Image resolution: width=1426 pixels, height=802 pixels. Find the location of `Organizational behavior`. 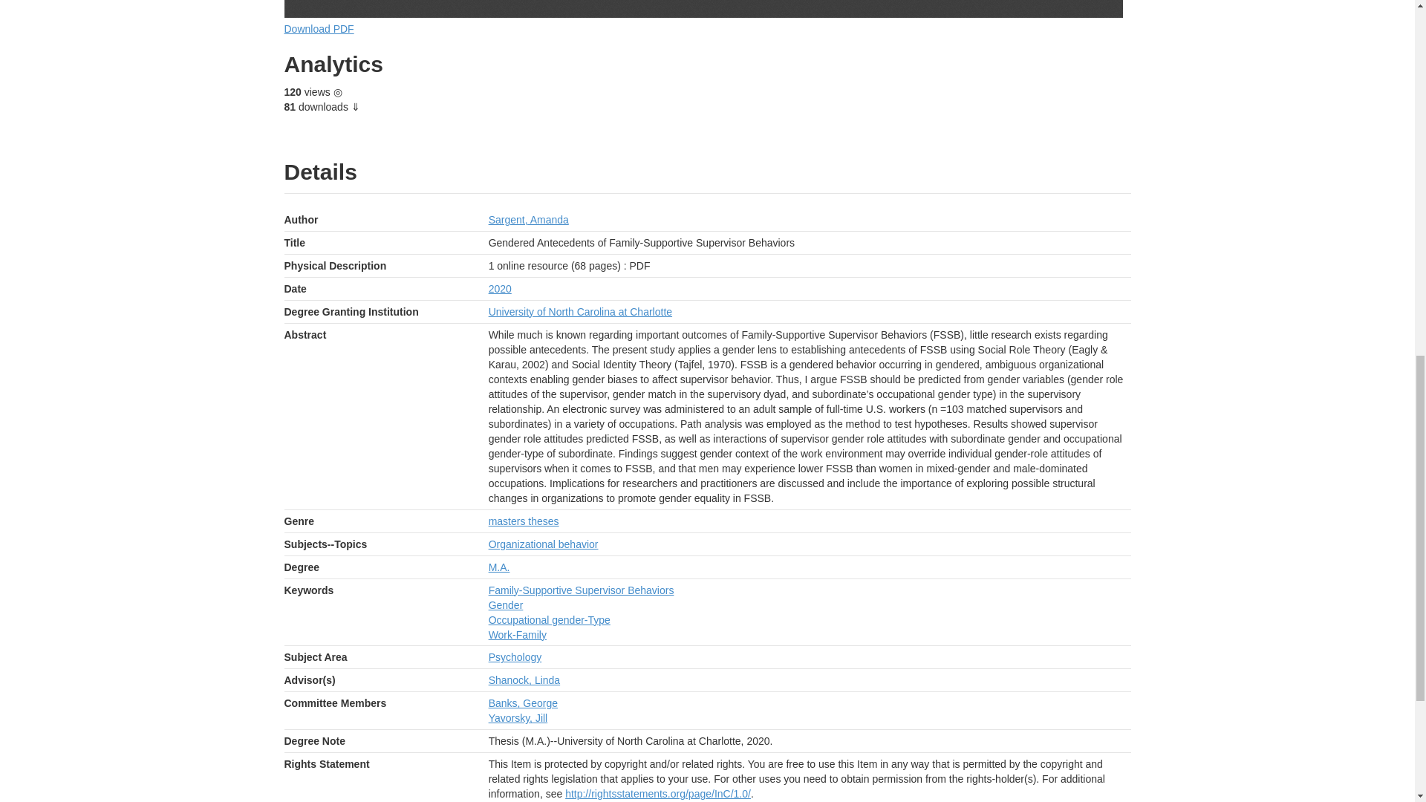

Organizational behavior is located at coordinates (544, 544).